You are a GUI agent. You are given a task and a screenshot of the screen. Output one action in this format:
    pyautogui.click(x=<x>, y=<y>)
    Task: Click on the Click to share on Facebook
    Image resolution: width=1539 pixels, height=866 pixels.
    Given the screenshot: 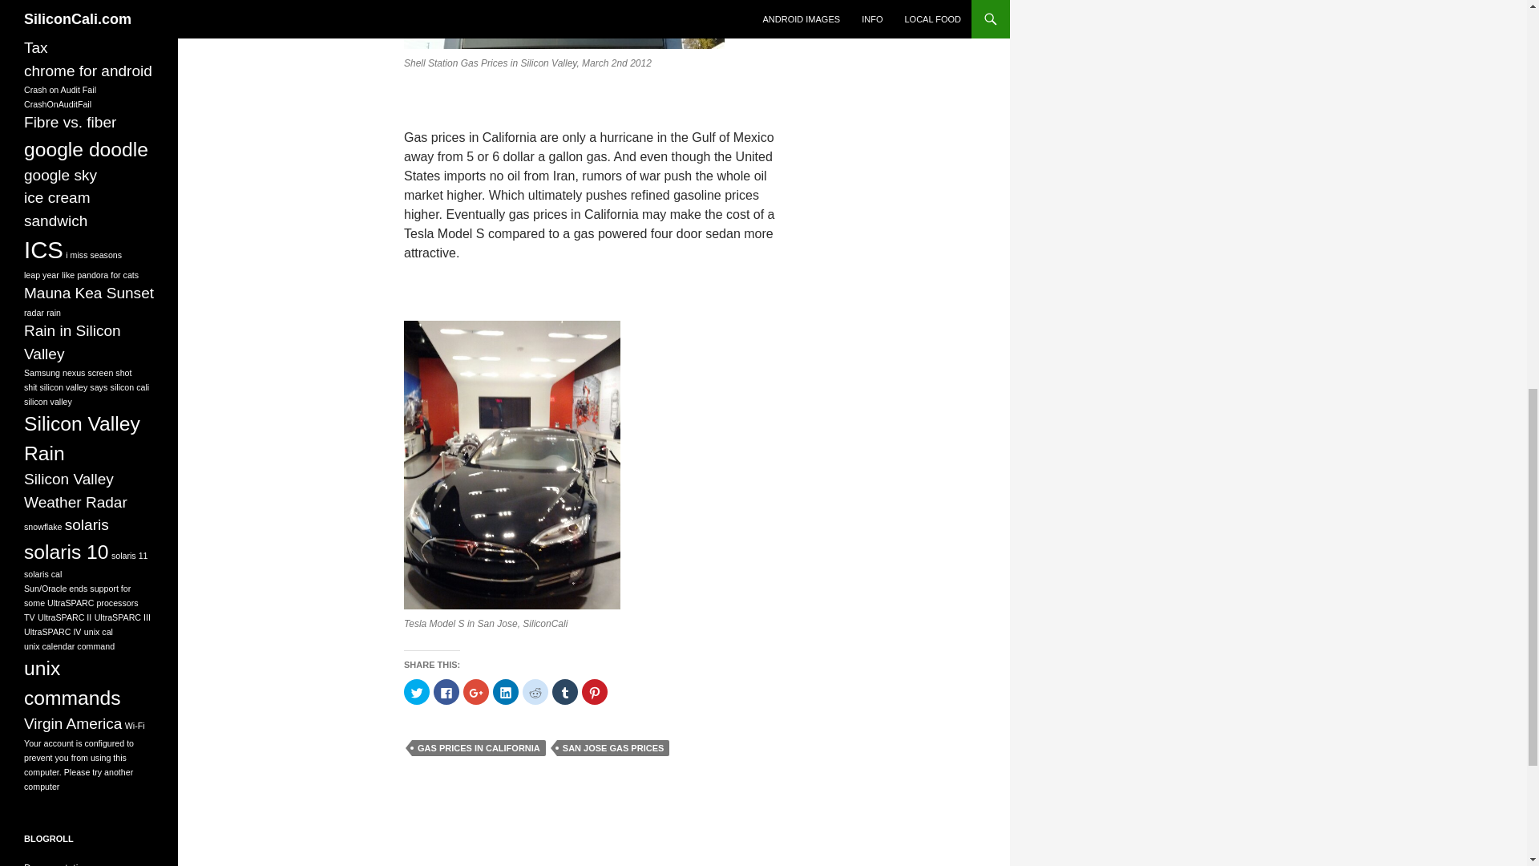 What is the action you would take?
    pyautogui.click(x=446, y=691)
    